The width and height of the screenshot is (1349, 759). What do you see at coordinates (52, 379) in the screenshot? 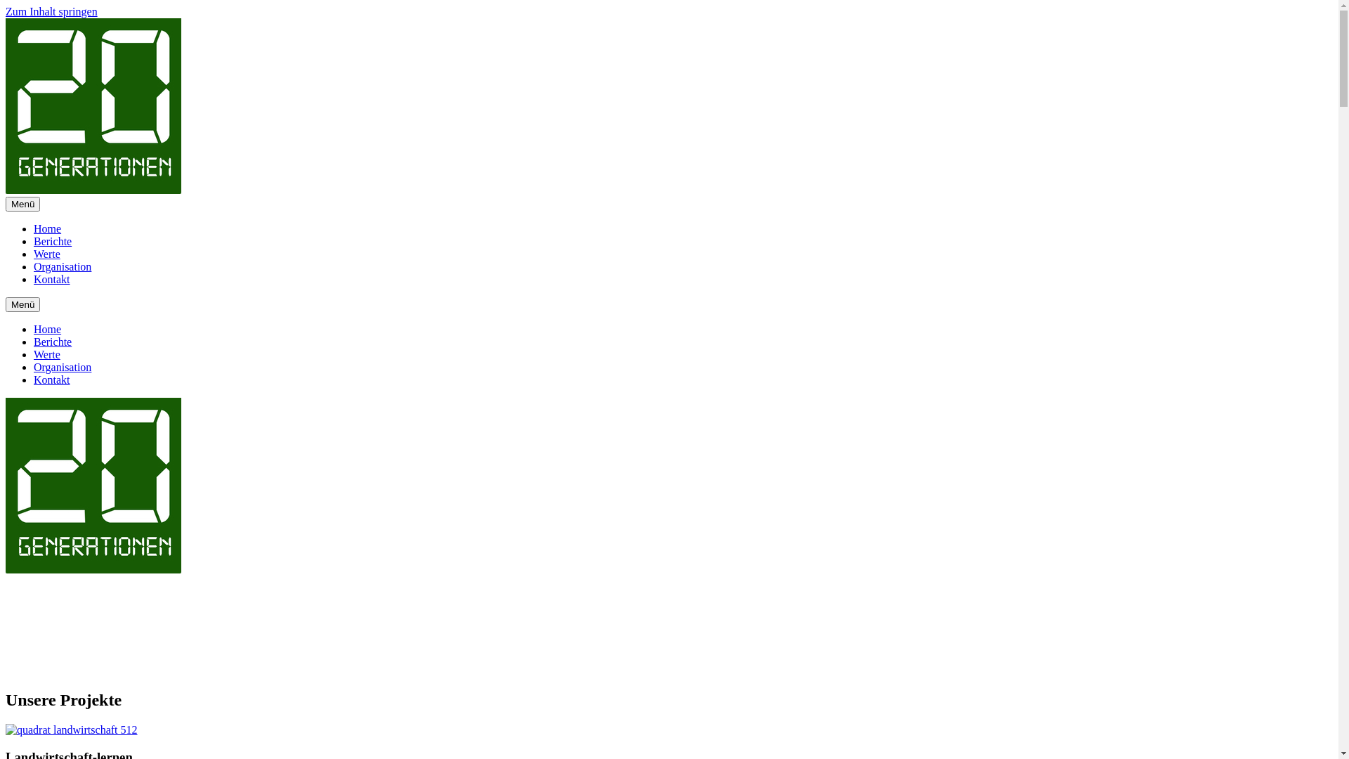
I see `Kontakt` at bounding box center [52, 379].